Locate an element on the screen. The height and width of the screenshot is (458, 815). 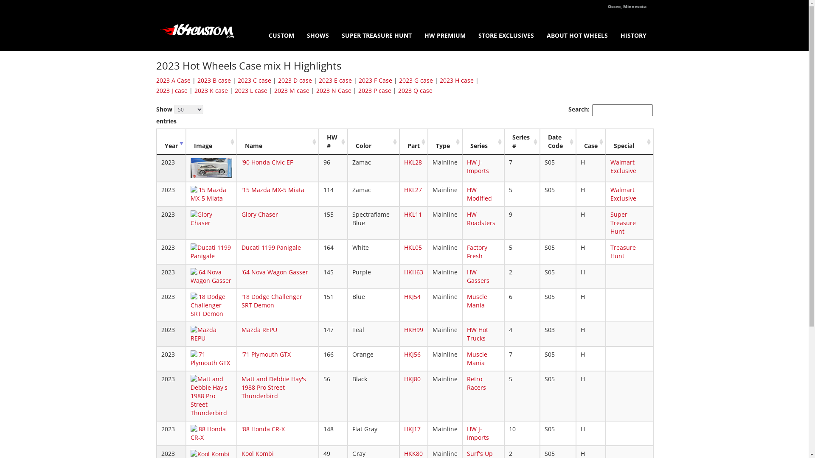
HW J-Imports is located at coordinates (478, 166).